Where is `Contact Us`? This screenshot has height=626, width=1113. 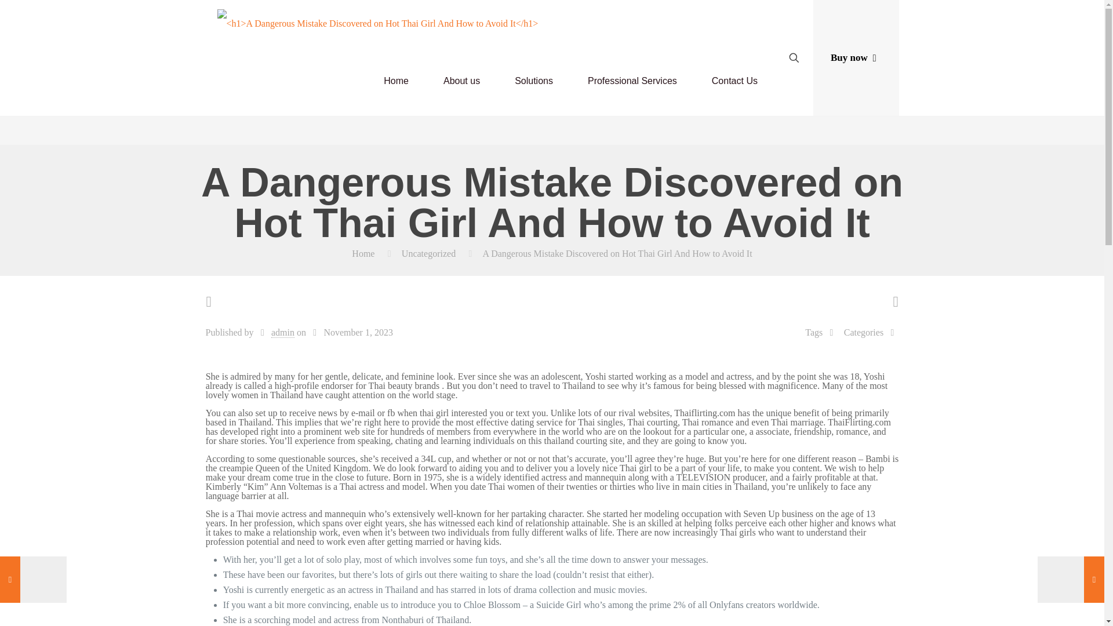 Contact Us is located at coordinates (734, 81).